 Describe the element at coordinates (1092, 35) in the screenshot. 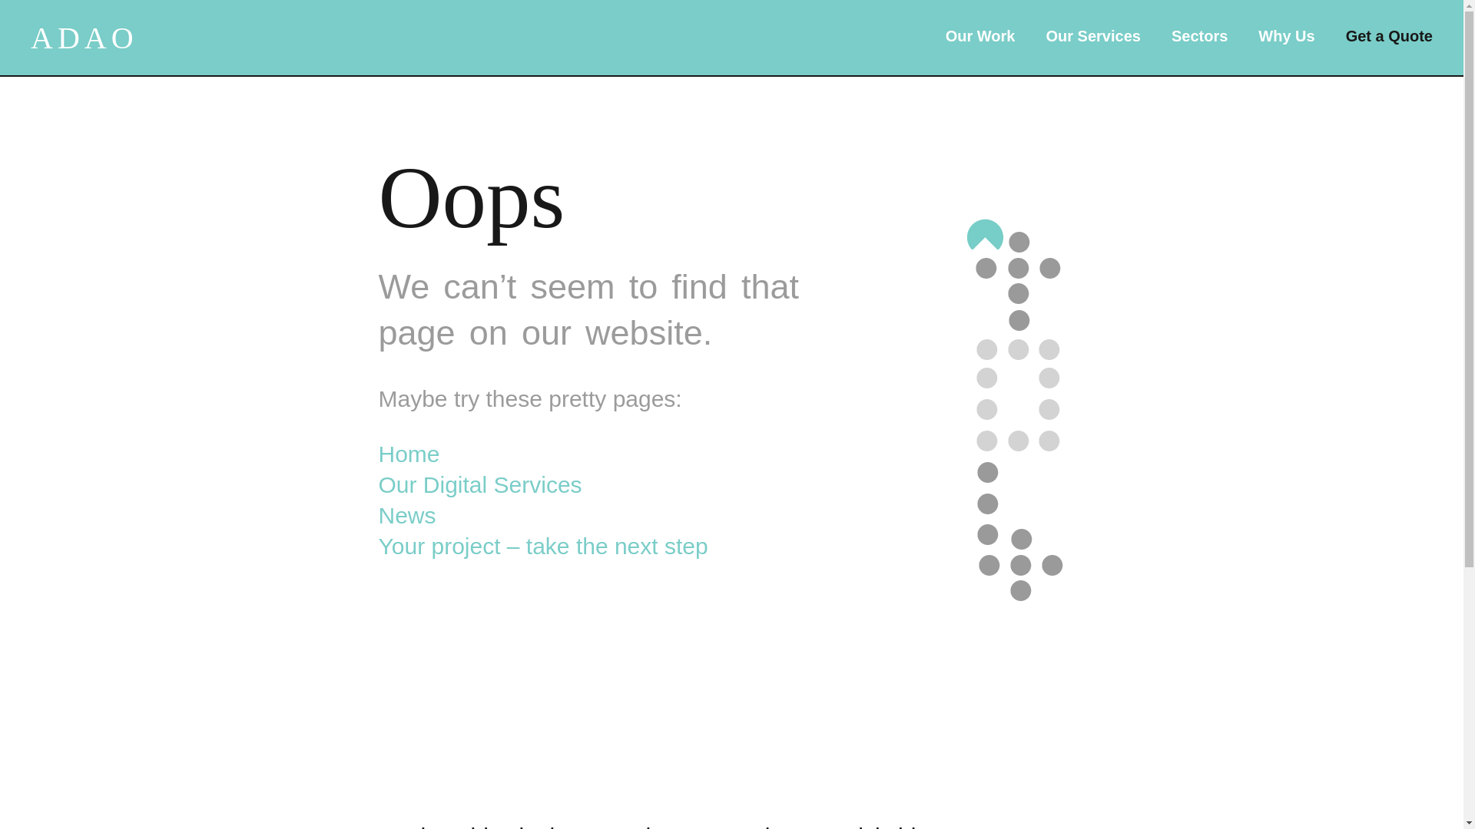

I see `Our Services` at that location.